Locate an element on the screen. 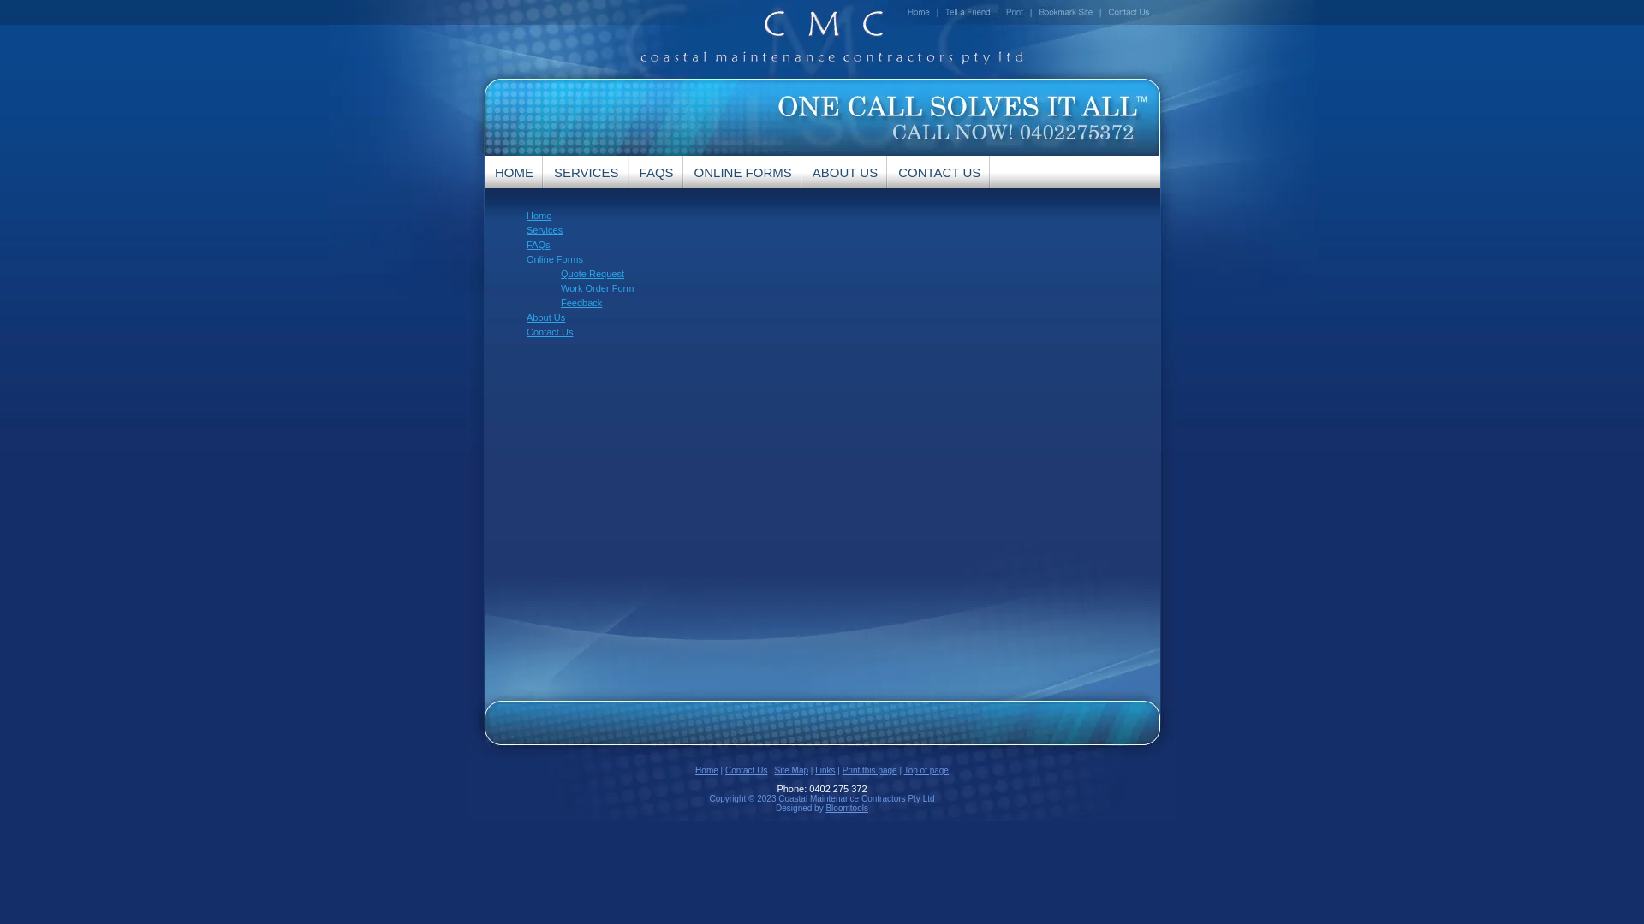 This screenshot has height=924, width=1644. Work Order Form is located at coordinates (598, 288).